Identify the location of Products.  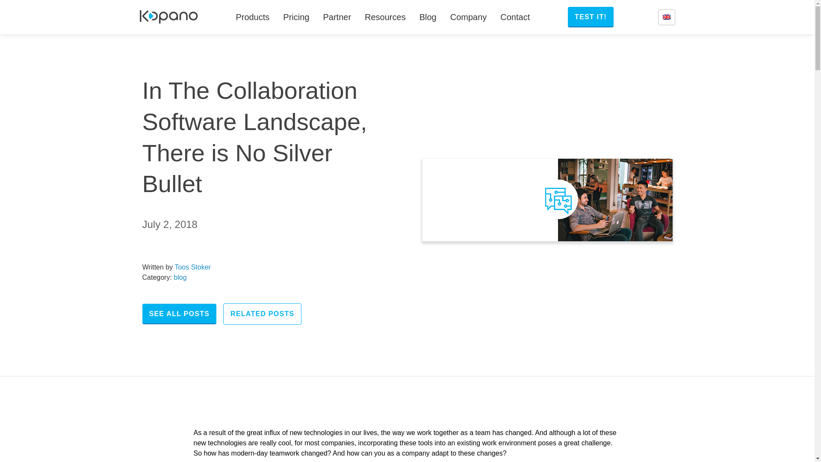
(252, 17).